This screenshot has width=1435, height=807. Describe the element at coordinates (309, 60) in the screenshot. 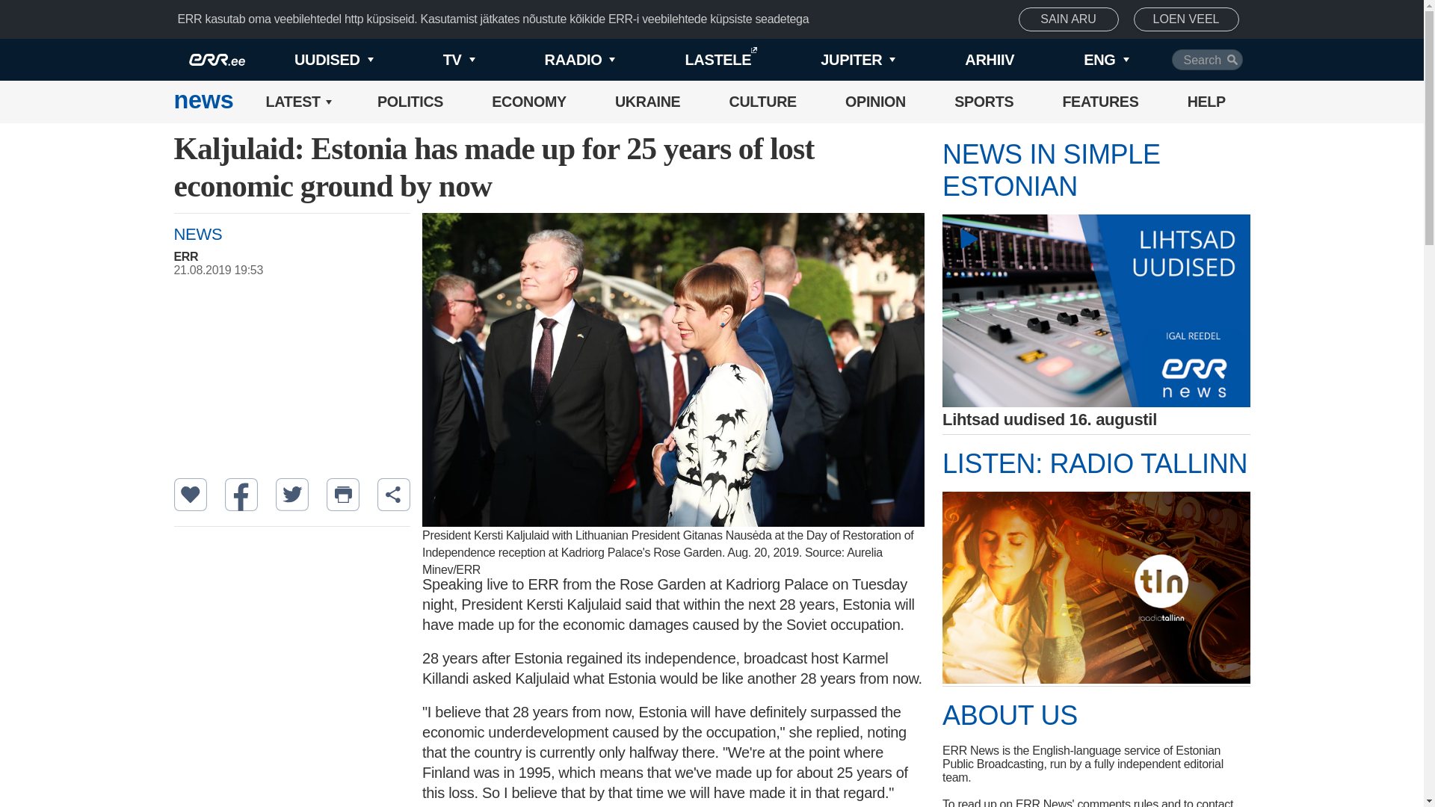

I see `UUDISED` at that location.